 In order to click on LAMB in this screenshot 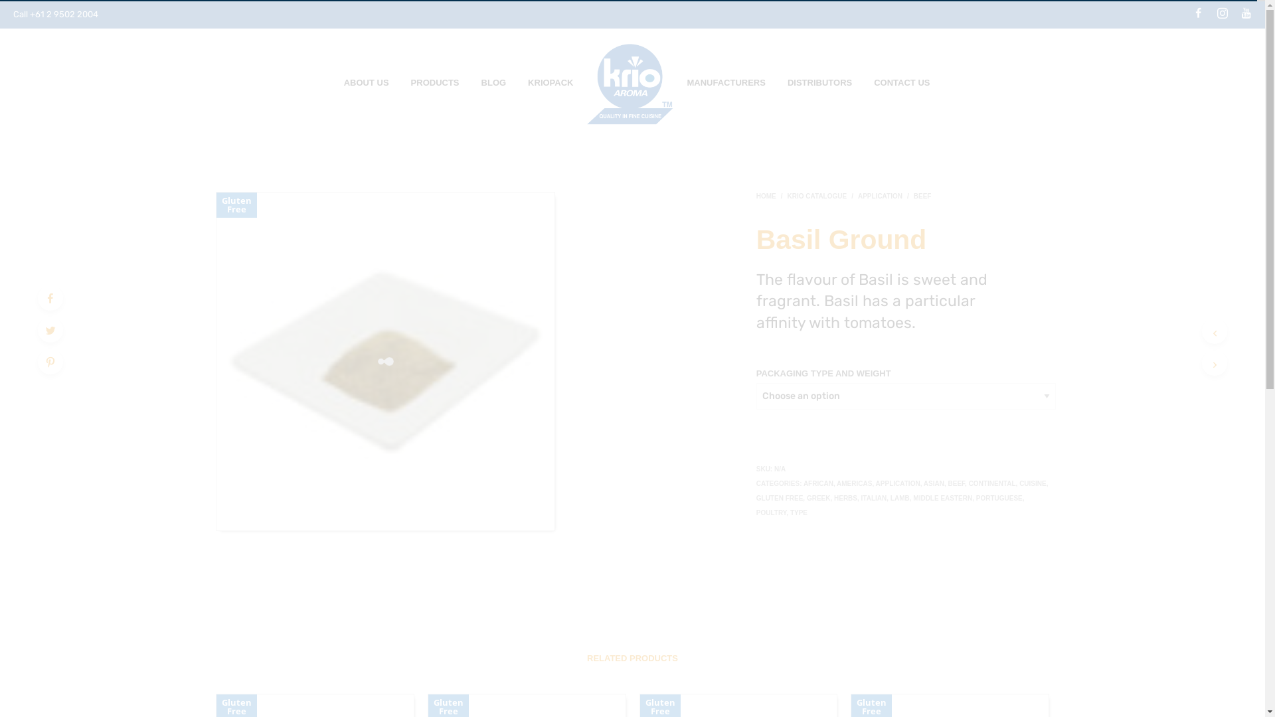, I will do `click(900, 498)`.